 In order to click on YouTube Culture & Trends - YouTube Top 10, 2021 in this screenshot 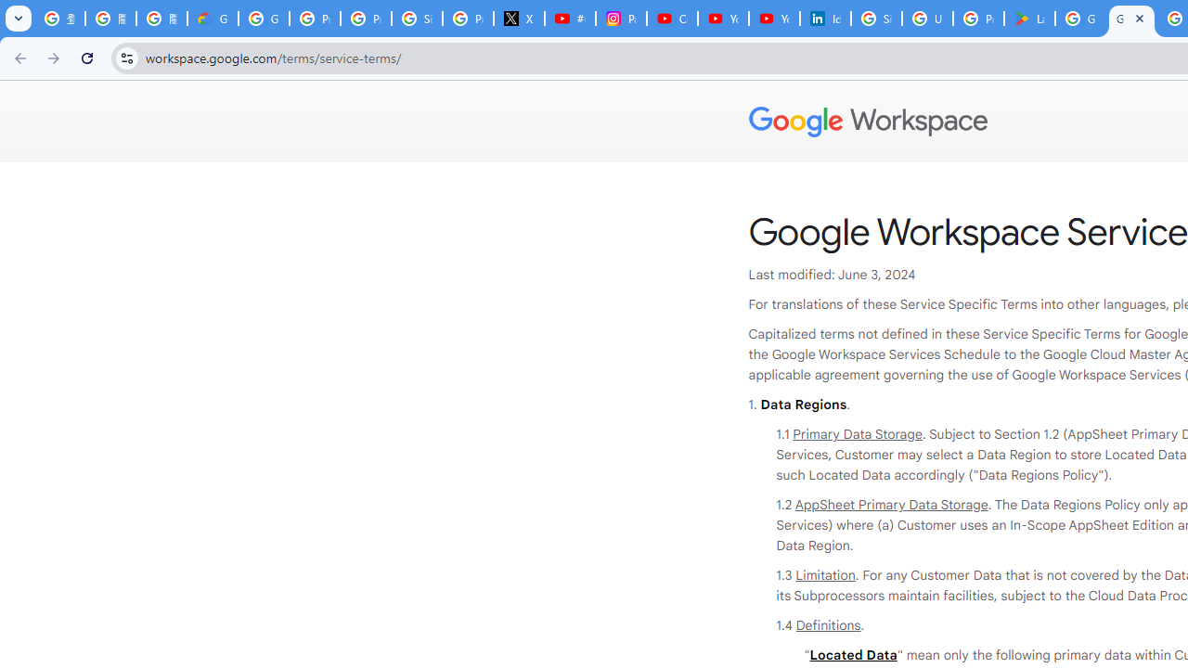, I will do `click(774, 19)`.